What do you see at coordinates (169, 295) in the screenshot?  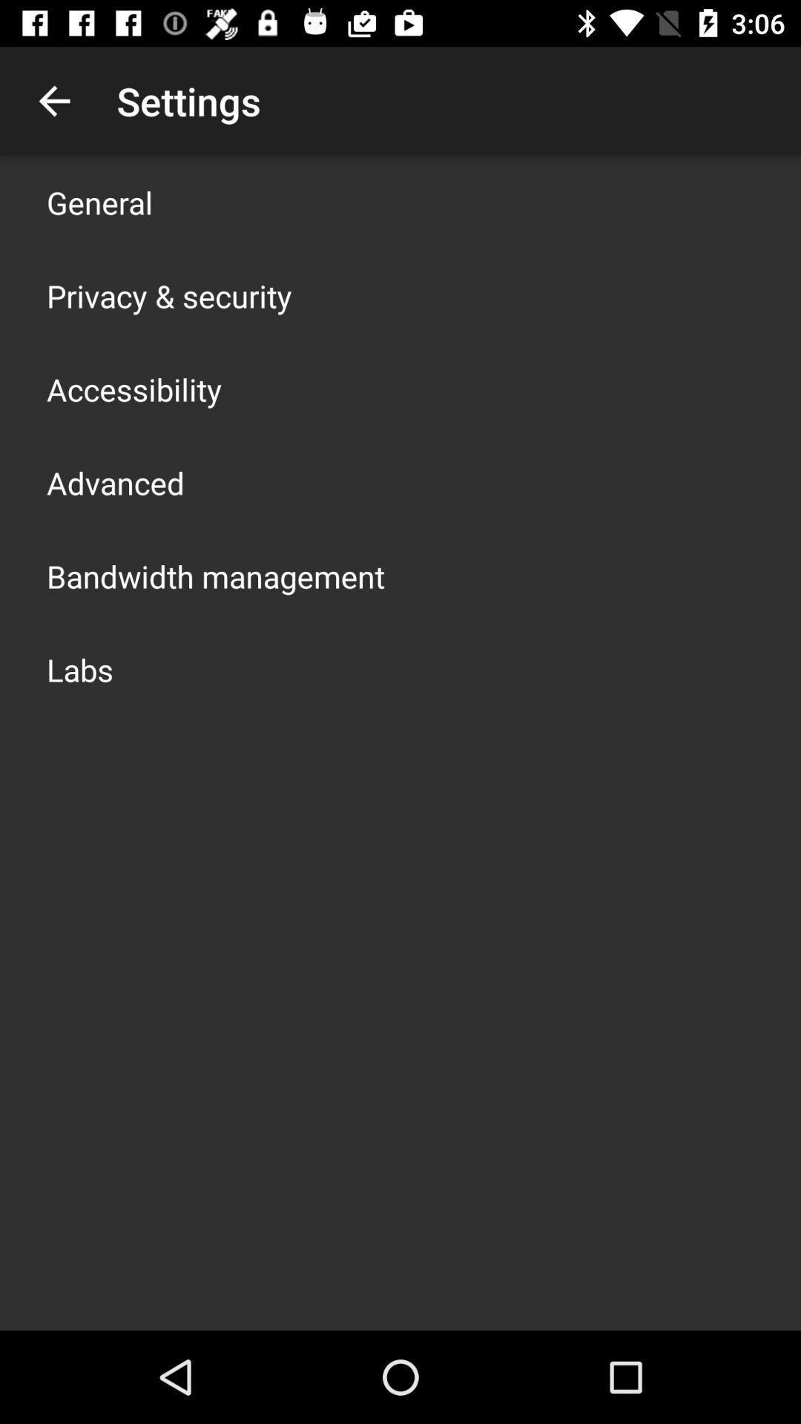 I see `swipe to privacy & security item` at bounding box center [169, 295].